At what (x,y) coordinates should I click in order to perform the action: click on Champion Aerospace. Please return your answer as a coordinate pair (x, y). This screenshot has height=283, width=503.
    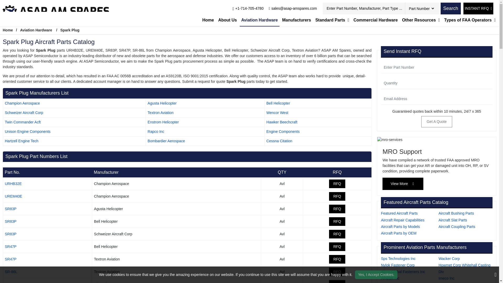
    Looking at the image, I should click on (22, 103).